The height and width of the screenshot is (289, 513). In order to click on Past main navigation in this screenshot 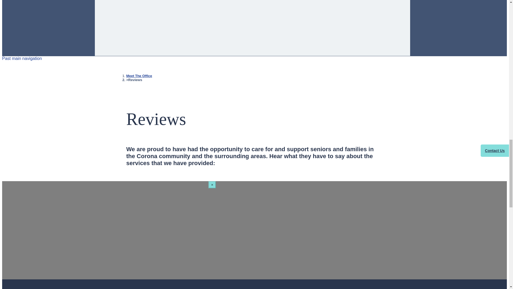, I will do `click(22, 58)`.